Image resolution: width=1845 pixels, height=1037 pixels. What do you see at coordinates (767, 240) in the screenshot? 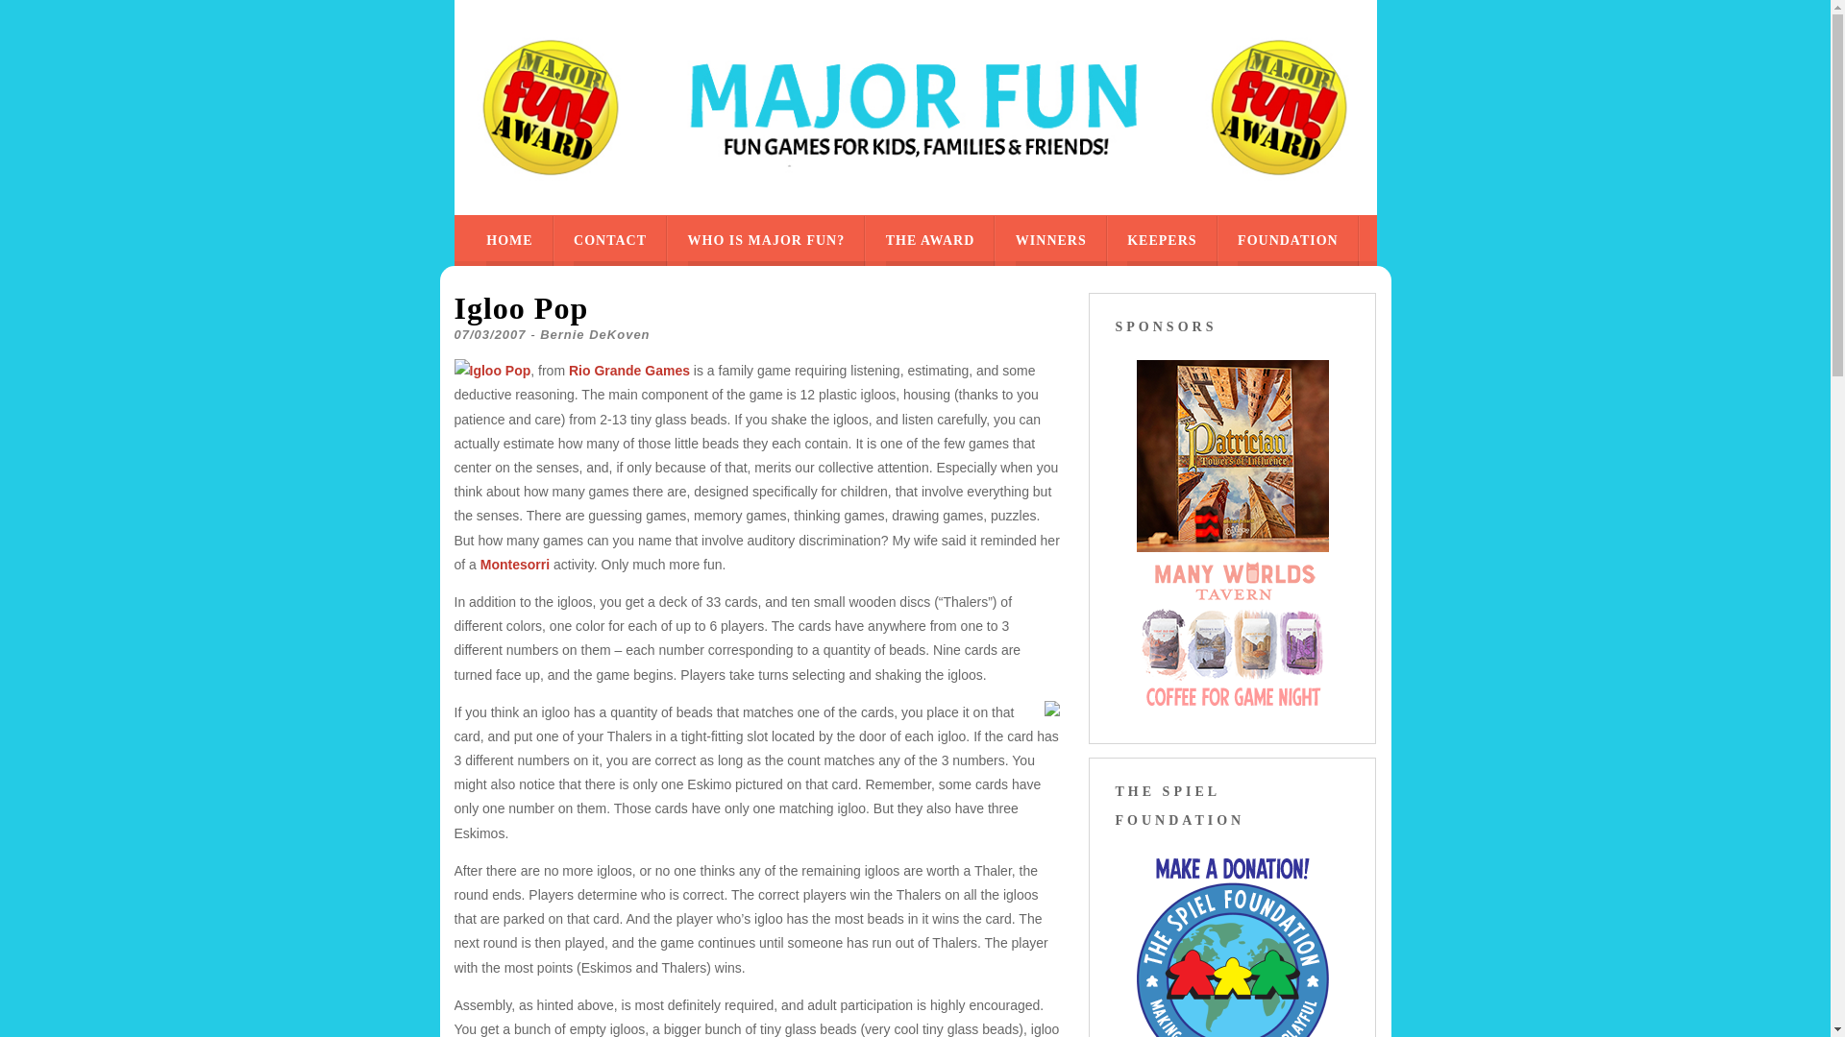
I see `WHO IS MAJOR FUN?` at bounding box center [767, 240].